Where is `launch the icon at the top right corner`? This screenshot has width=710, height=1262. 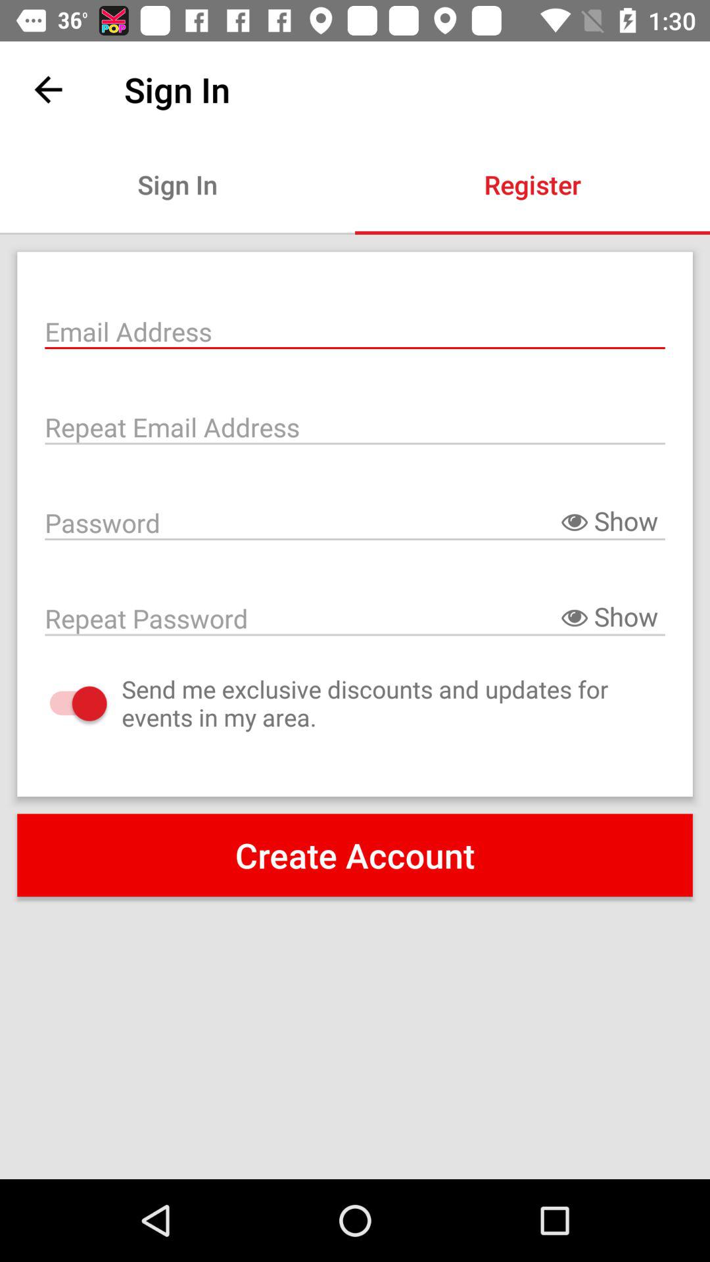
launch the icon at the top right corner is located at coordinates (532, 184).